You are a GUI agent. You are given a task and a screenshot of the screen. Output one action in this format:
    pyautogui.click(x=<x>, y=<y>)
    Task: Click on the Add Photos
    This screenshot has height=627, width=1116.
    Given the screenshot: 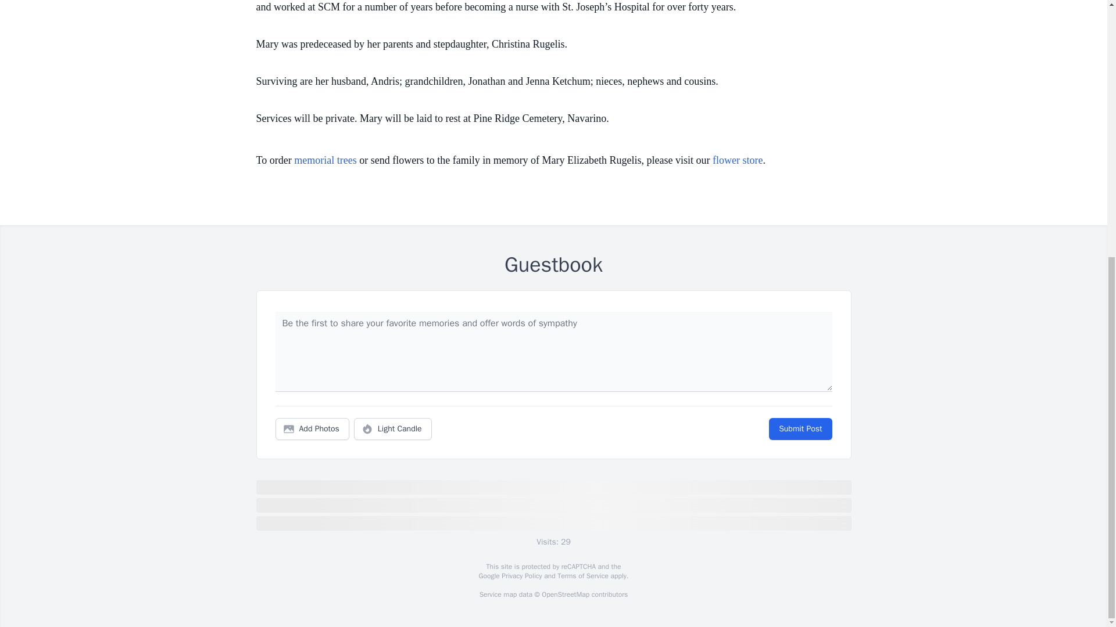 What is the action you would take?
    pyautogui.click(x=312, y=429)
    